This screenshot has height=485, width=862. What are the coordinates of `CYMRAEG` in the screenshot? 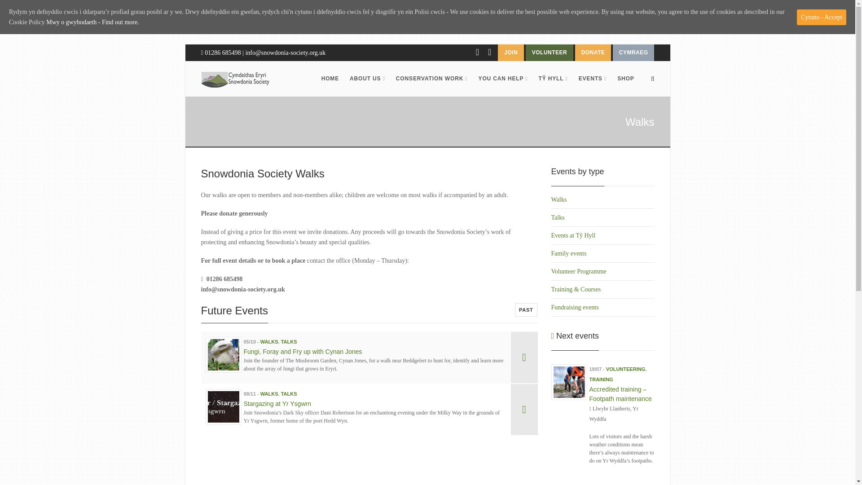 It's located at (633, 53).